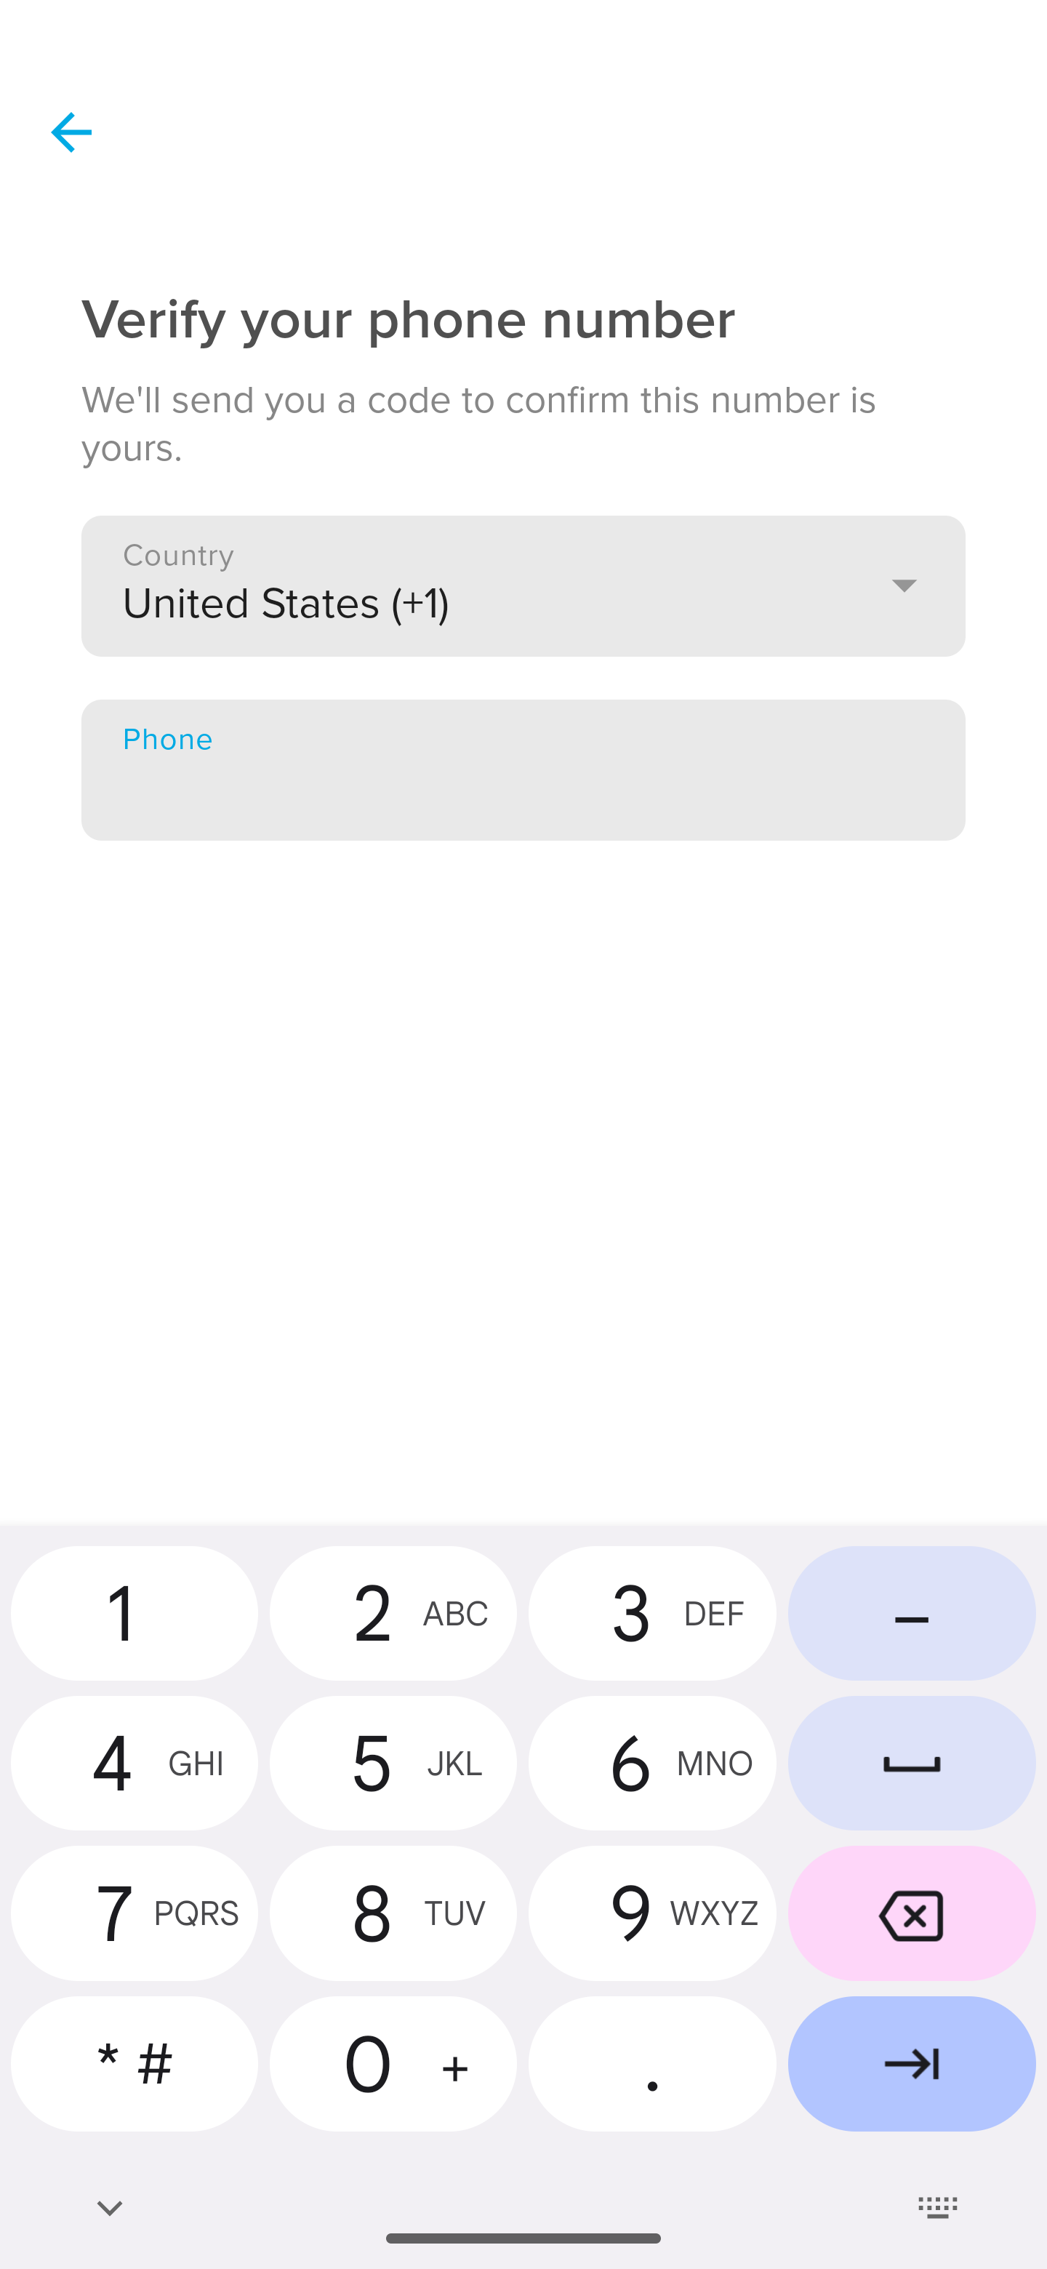  What do you see at coordinates (71, 132) in the screenshot?
I see `Navigate up` at bounding box center [71, 132].